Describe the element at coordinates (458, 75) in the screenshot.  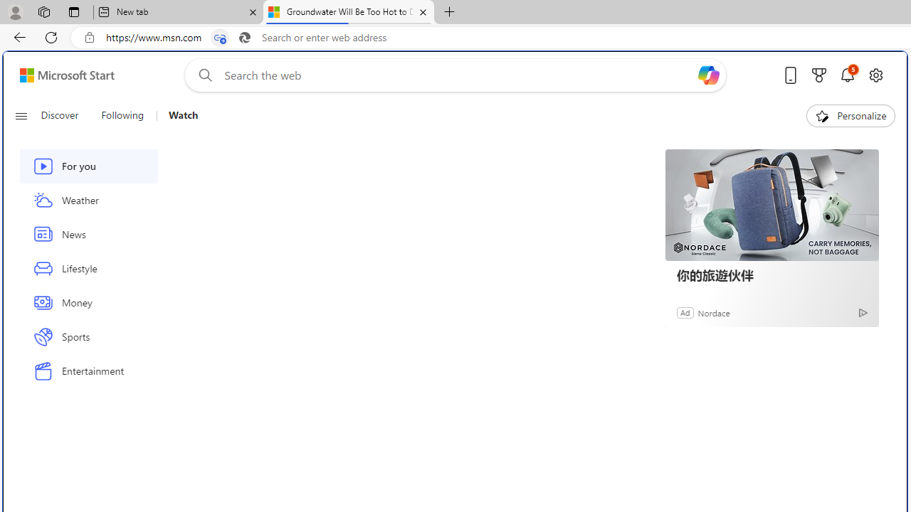
I see `Enter your search term` at that location.